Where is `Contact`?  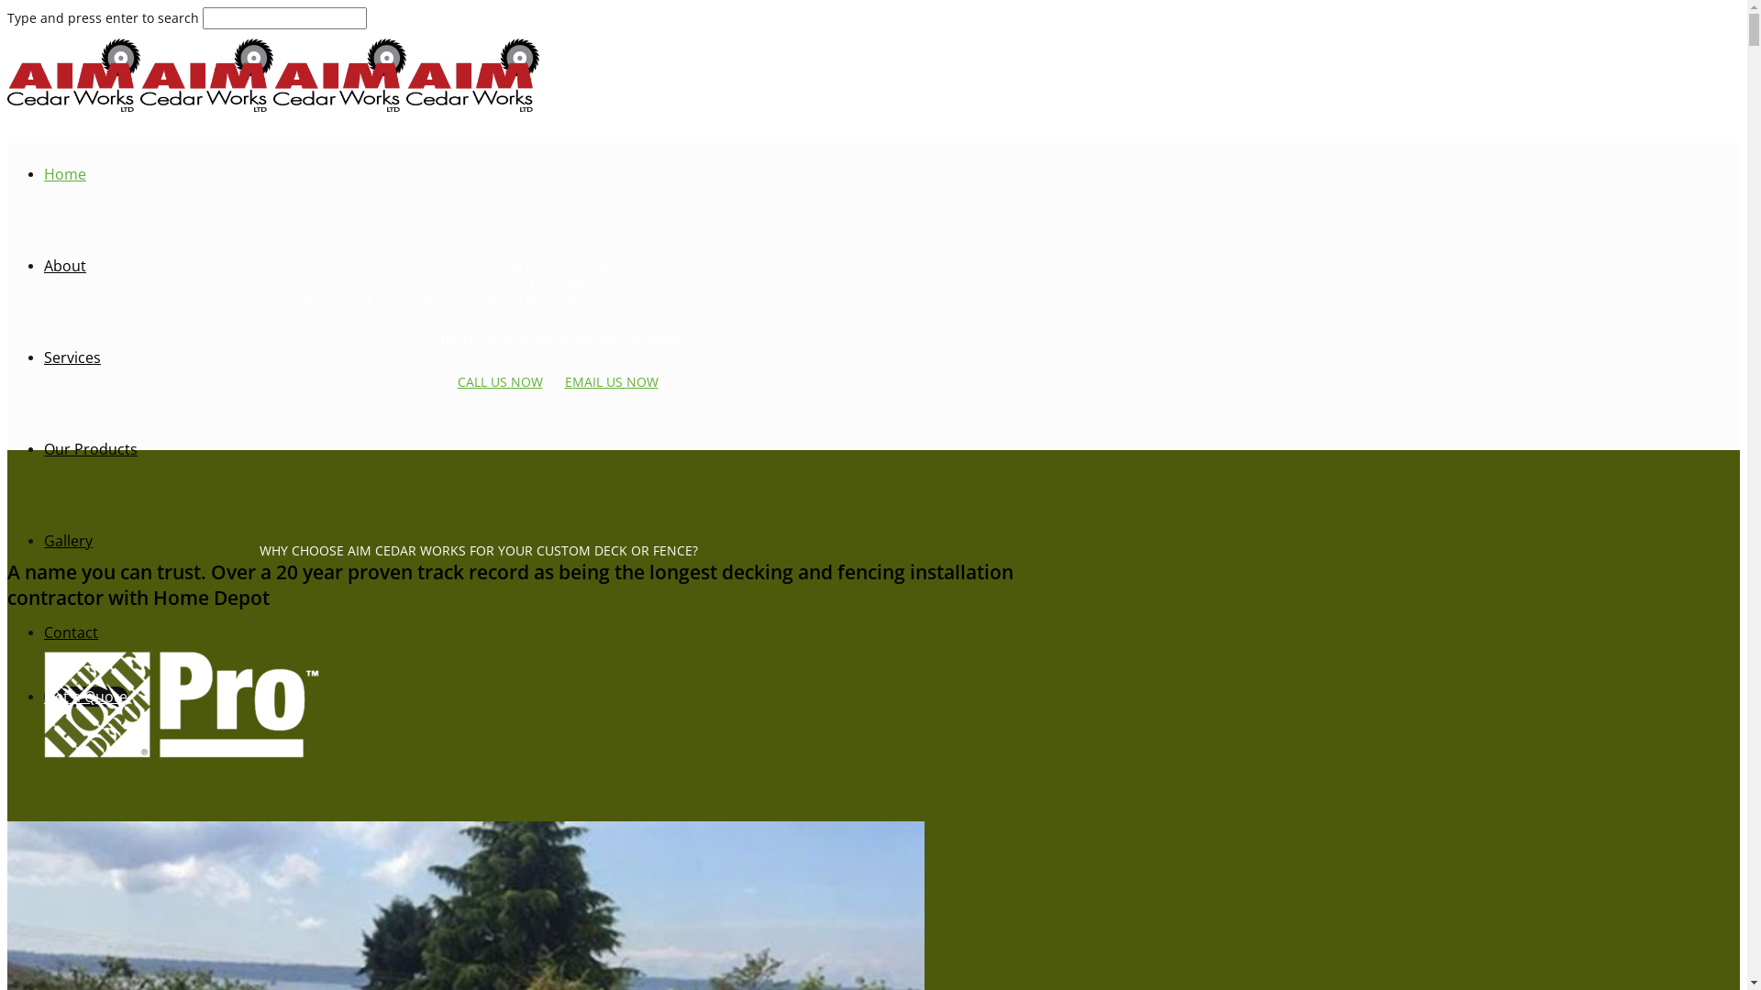 Contact is located at coordinates (72, 632).